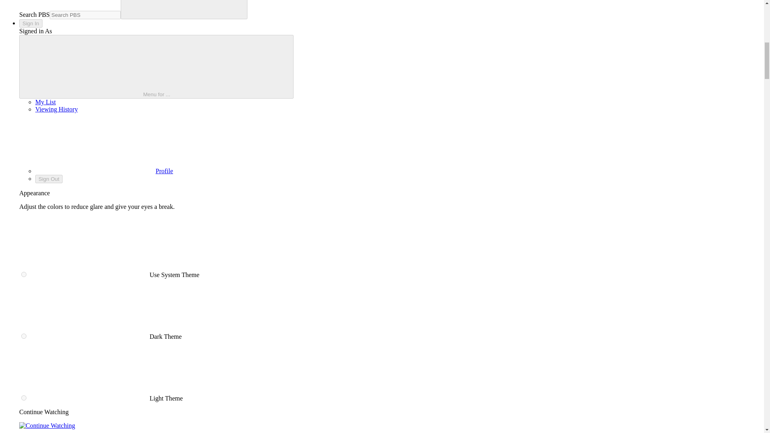  Describe the element at coordinates (24, 274) in the screenshot. I see `system` at that location.